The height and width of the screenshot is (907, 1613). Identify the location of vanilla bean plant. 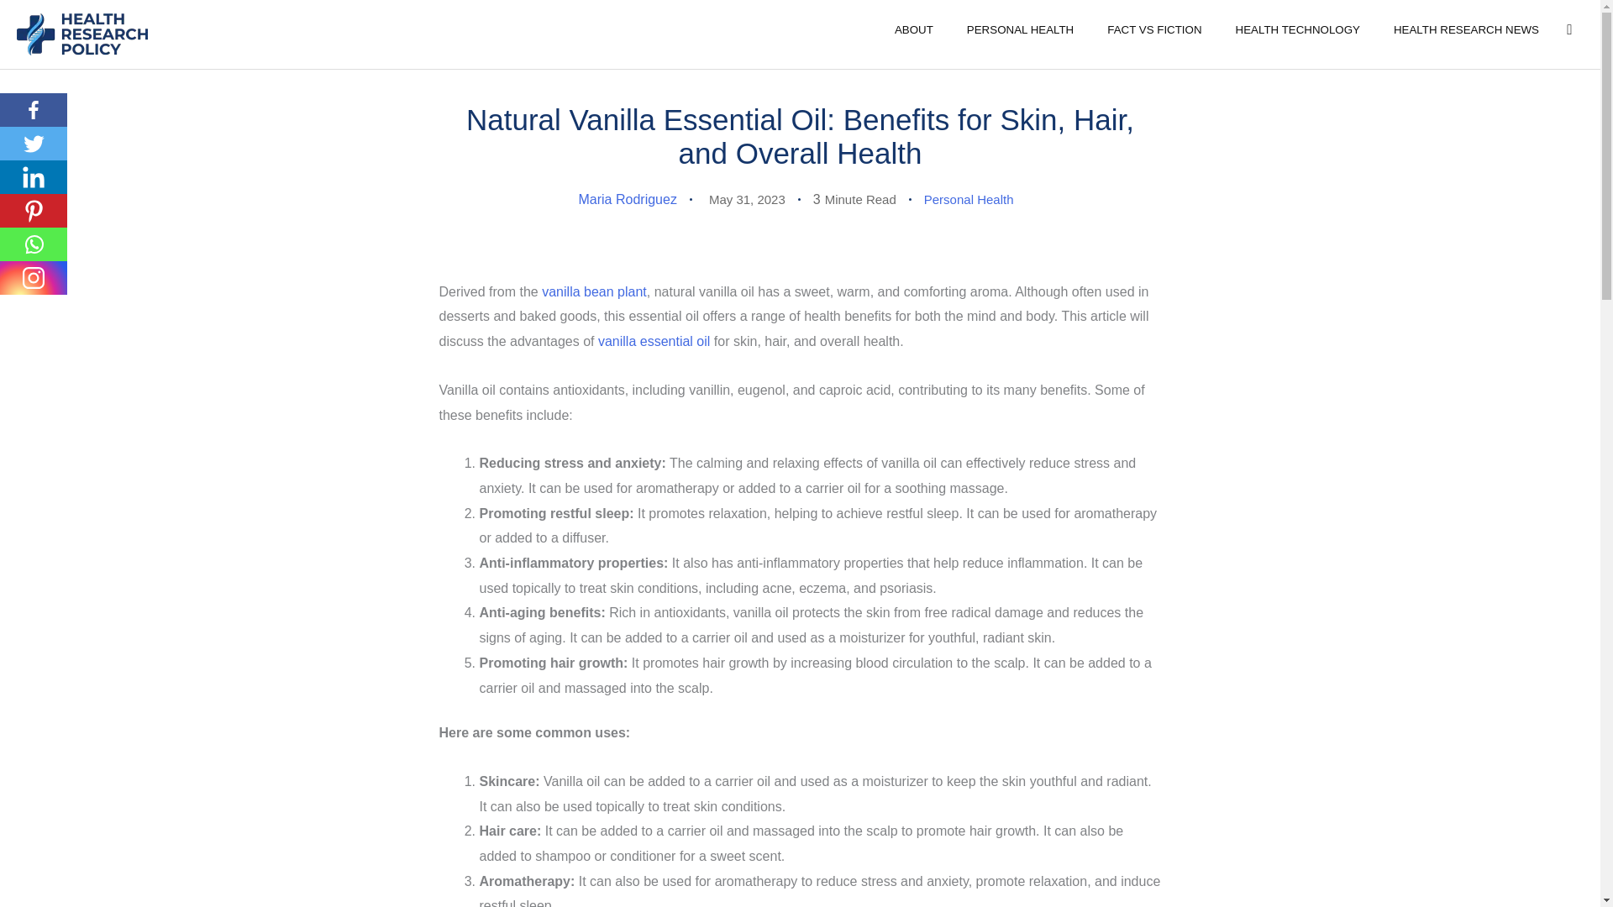
(594, 292).